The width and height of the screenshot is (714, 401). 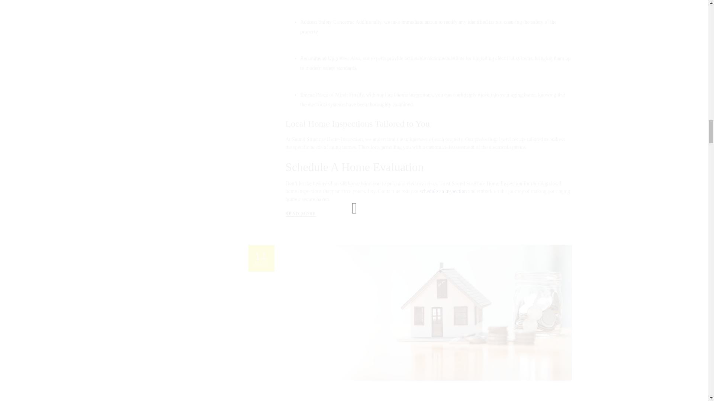 I want to click on schedule an inspection, so click(x=443, y=191).